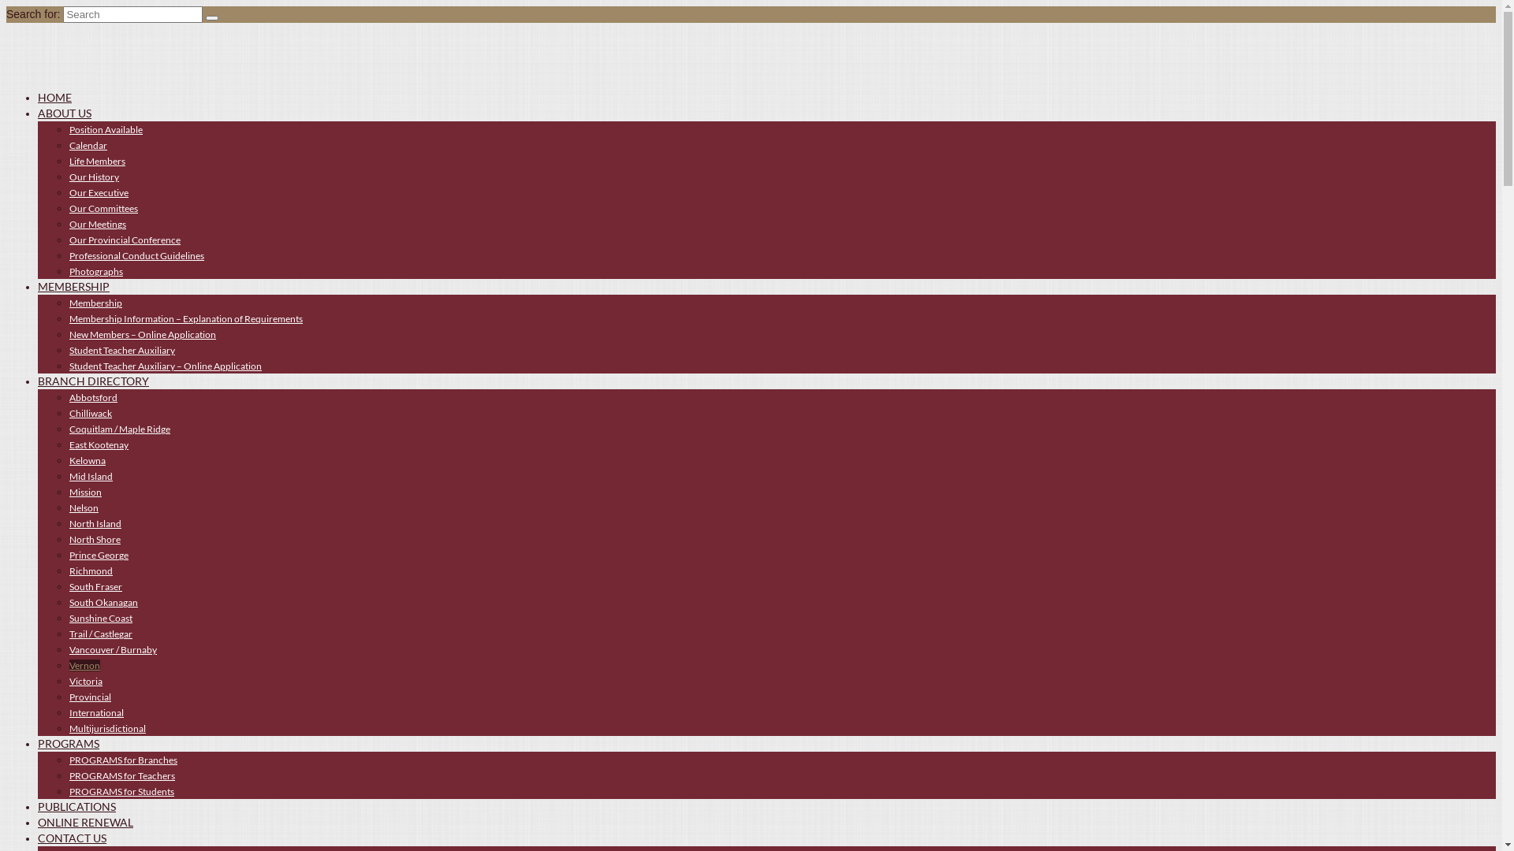 This screenshot has width=1514, height=851. Describe the element at coordinates (88, 460) in the screenshot. I see `Kelowna` at that location.